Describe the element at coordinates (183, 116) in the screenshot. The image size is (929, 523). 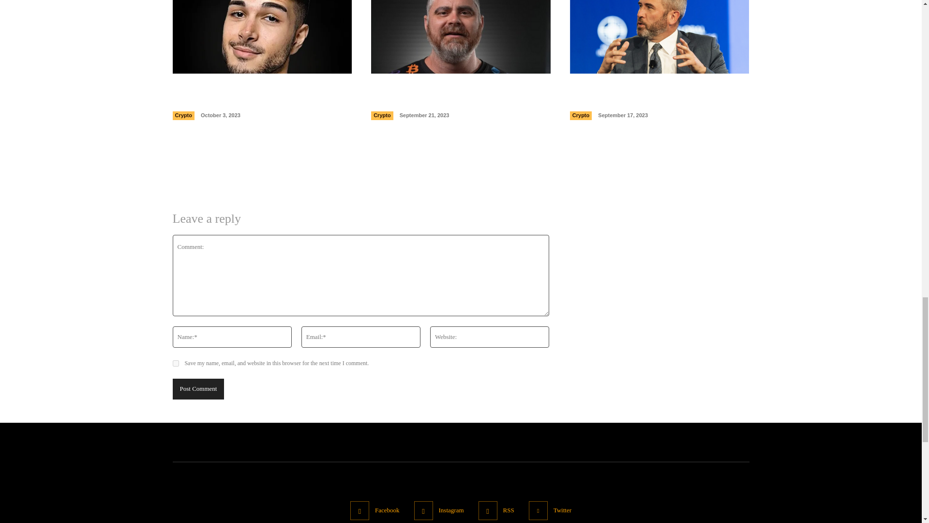
I see `Crypto` at that location.